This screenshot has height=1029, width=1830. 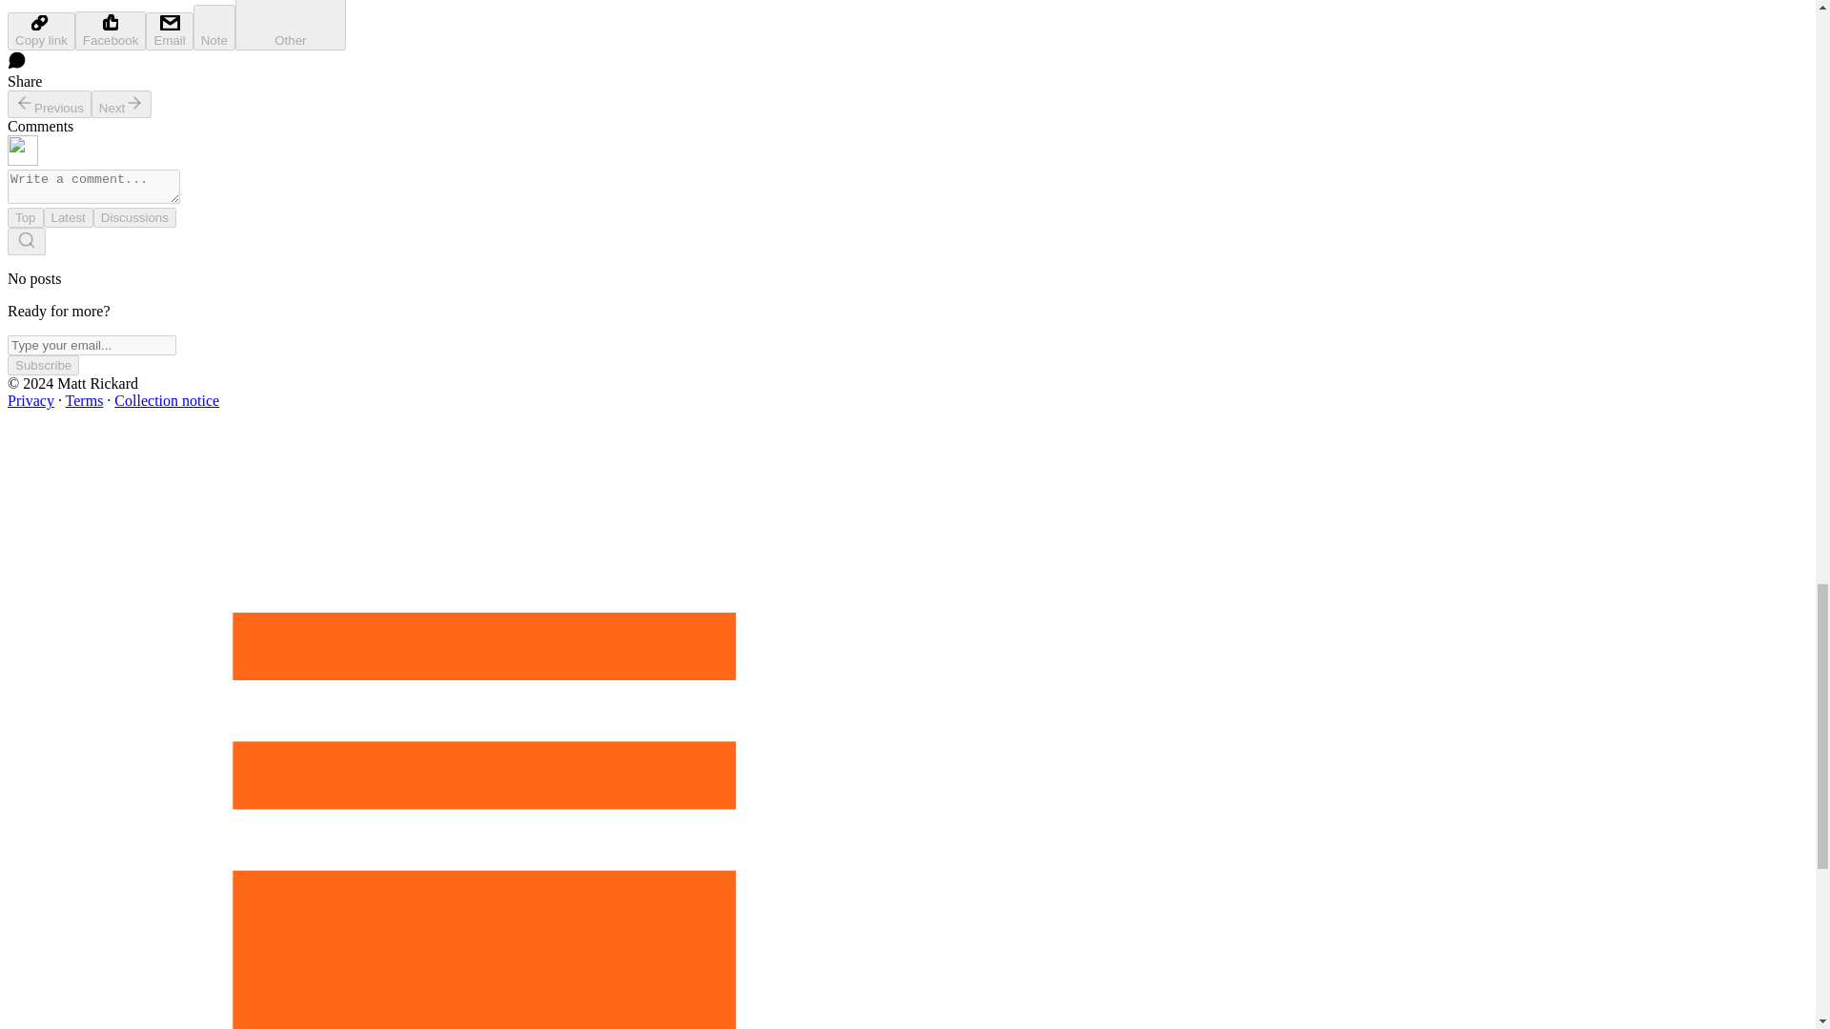 I want to click on Note, so click(x=214, y=27).